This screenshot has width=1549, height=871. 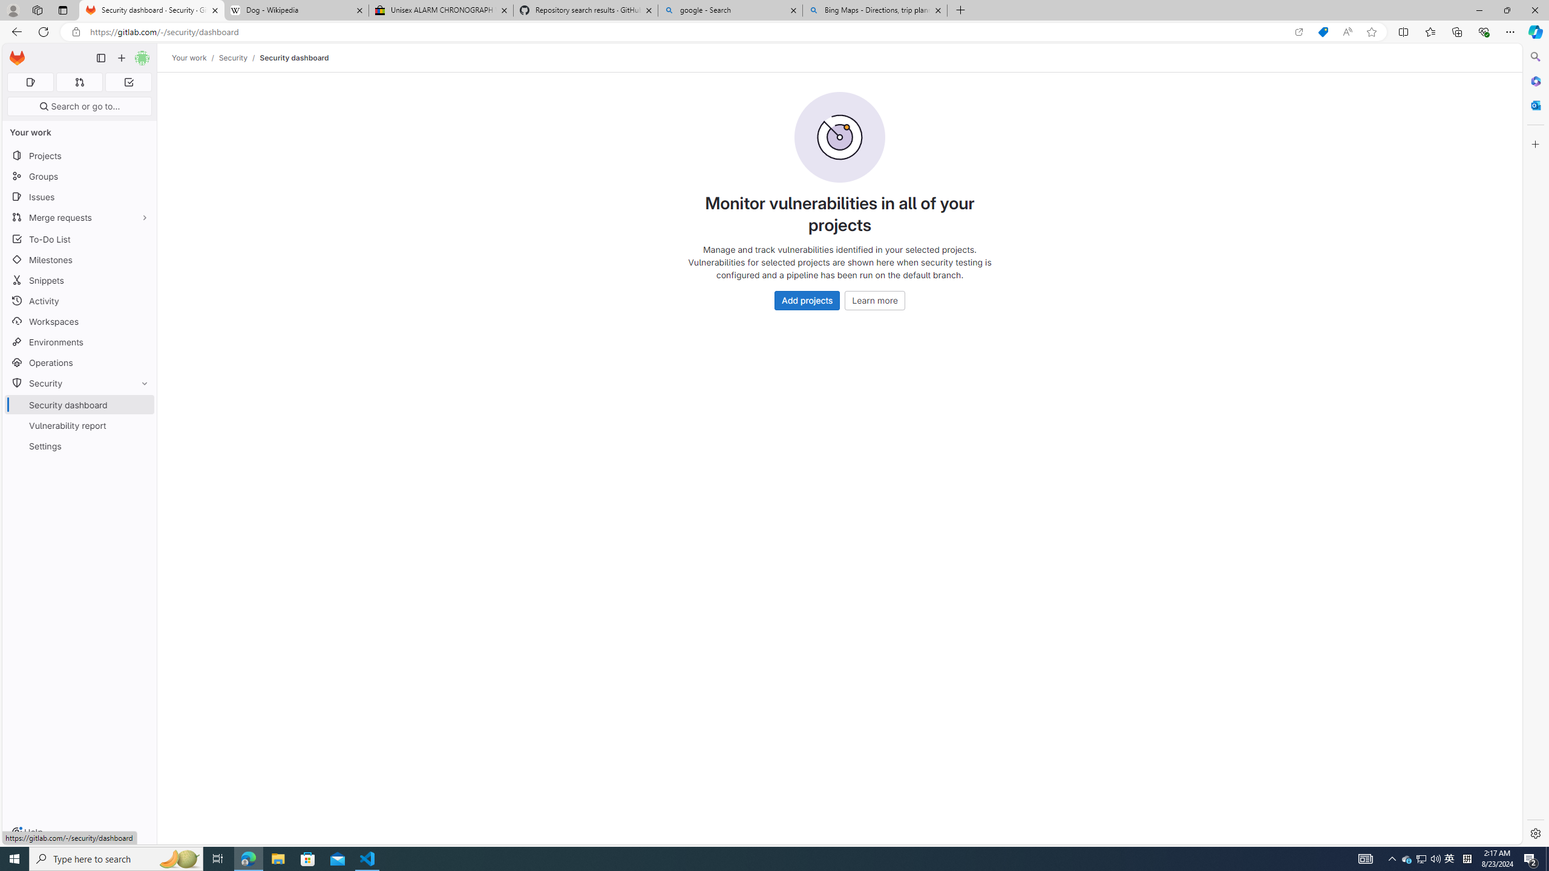 What do you see at coordinates (18, 58) in the screenshot?
I see `Homepage` at bounding box center [18, 58].